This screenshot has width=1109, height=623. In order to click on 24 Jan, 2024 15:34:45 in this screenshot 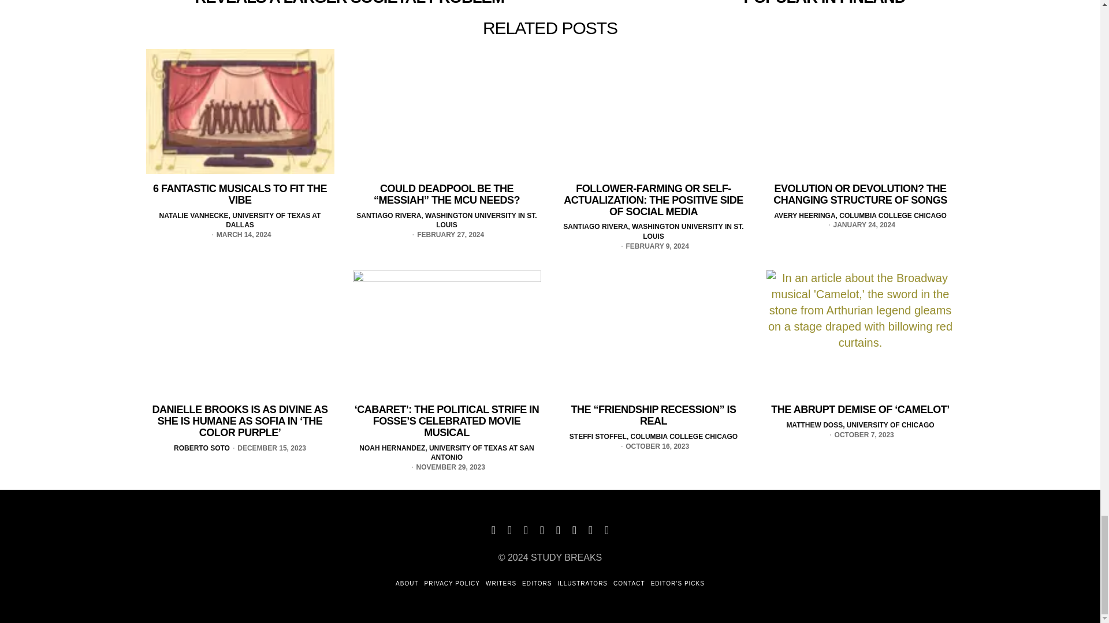, I will do `click(859, 225)`.